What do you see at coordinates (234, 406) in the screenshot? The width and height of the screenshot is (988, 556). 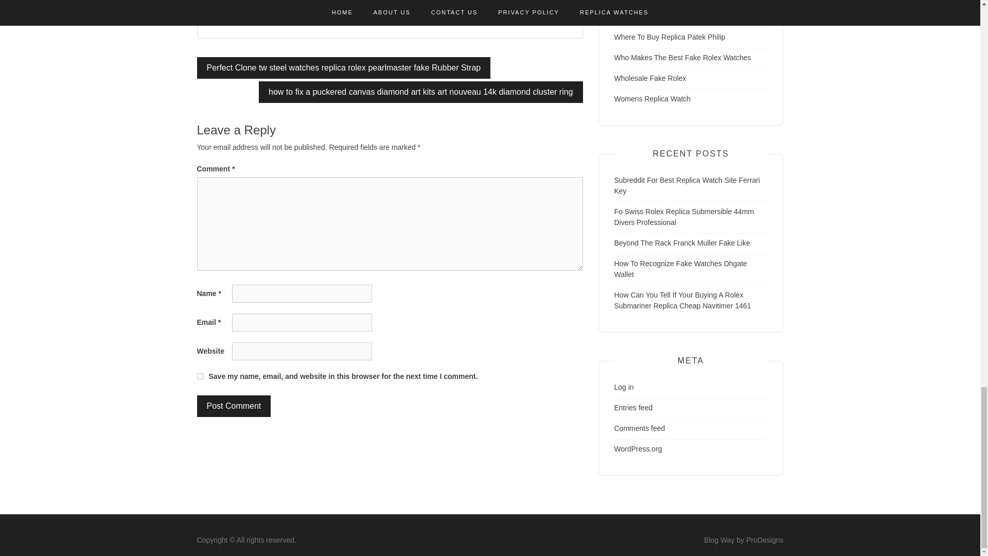 I see `Post Comment` at bounding box center [234, 406].